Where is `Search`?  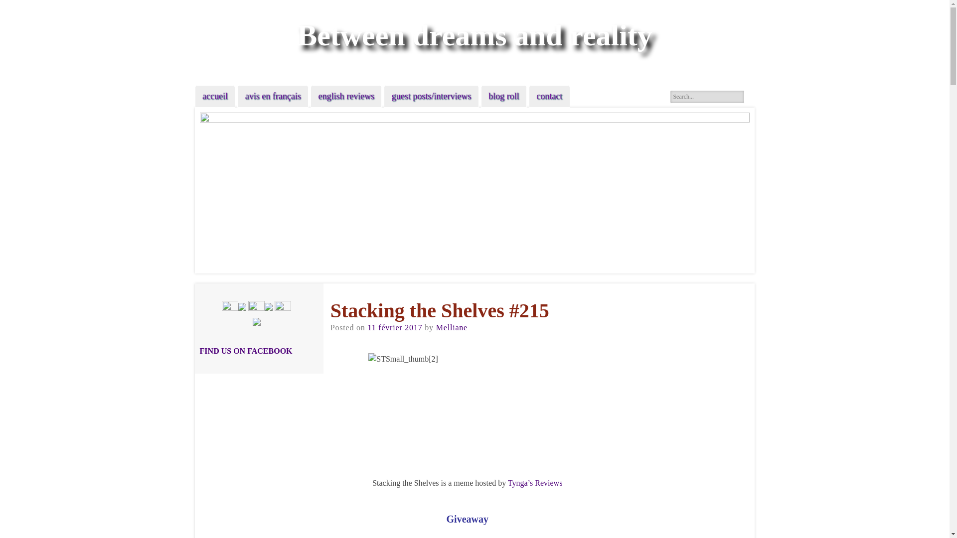
Search is located at coordinates (16, 6).